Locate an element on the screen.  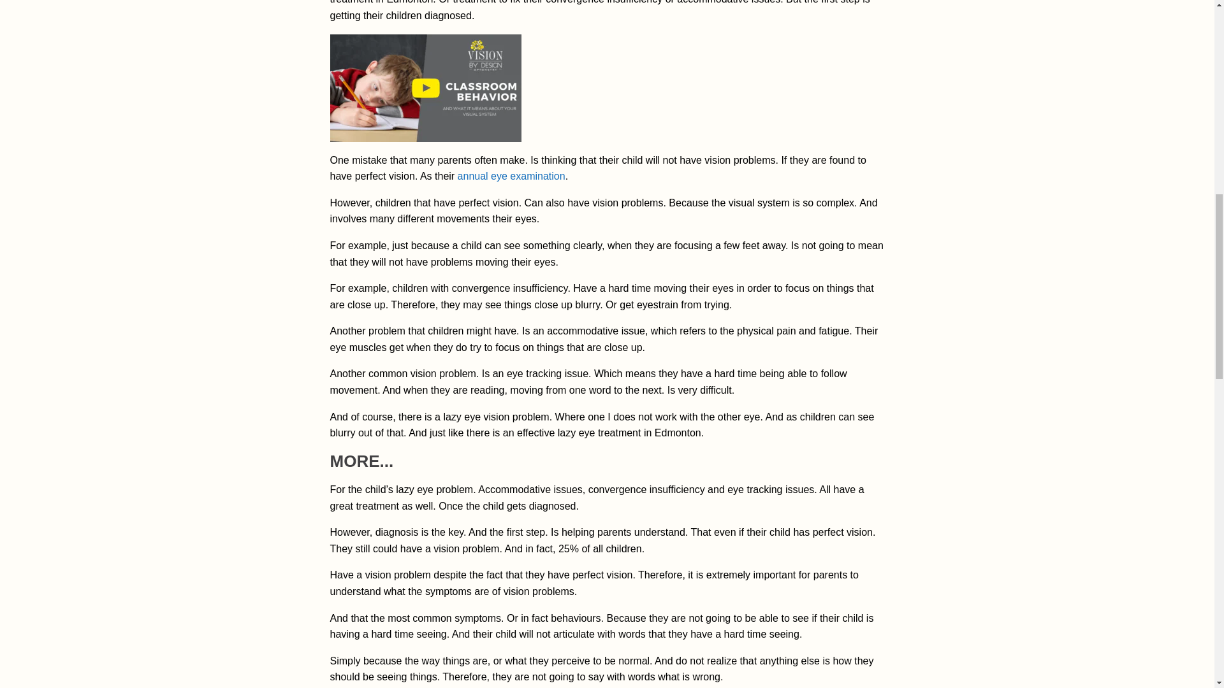
annual eye examination is located at coordinates (511, 176).